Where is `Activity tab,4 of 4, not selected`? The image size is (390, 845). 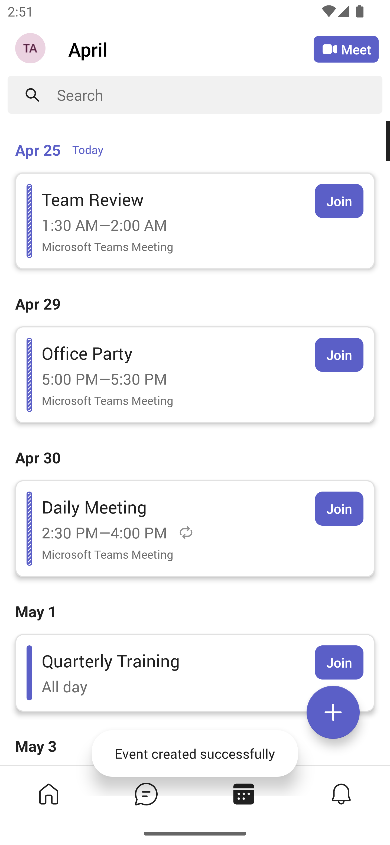
Activity tab,4 of 4, not selected is located at coordinates (341, 794).